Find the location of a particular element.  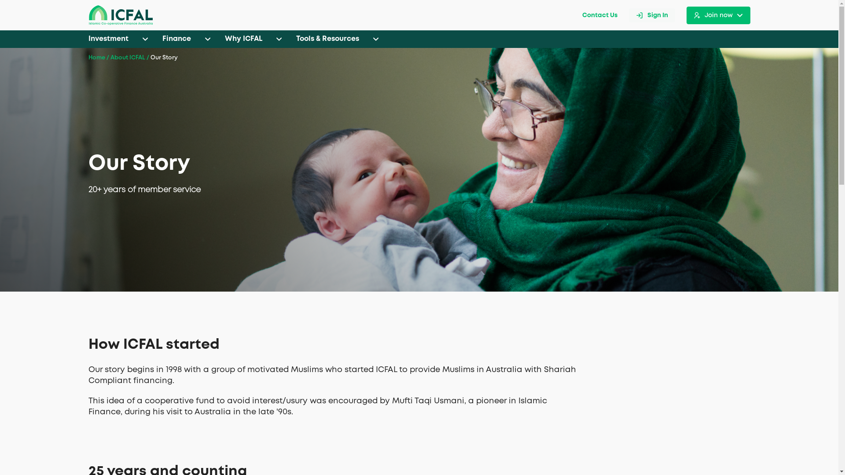

Home is located at coordinates (96, 58).